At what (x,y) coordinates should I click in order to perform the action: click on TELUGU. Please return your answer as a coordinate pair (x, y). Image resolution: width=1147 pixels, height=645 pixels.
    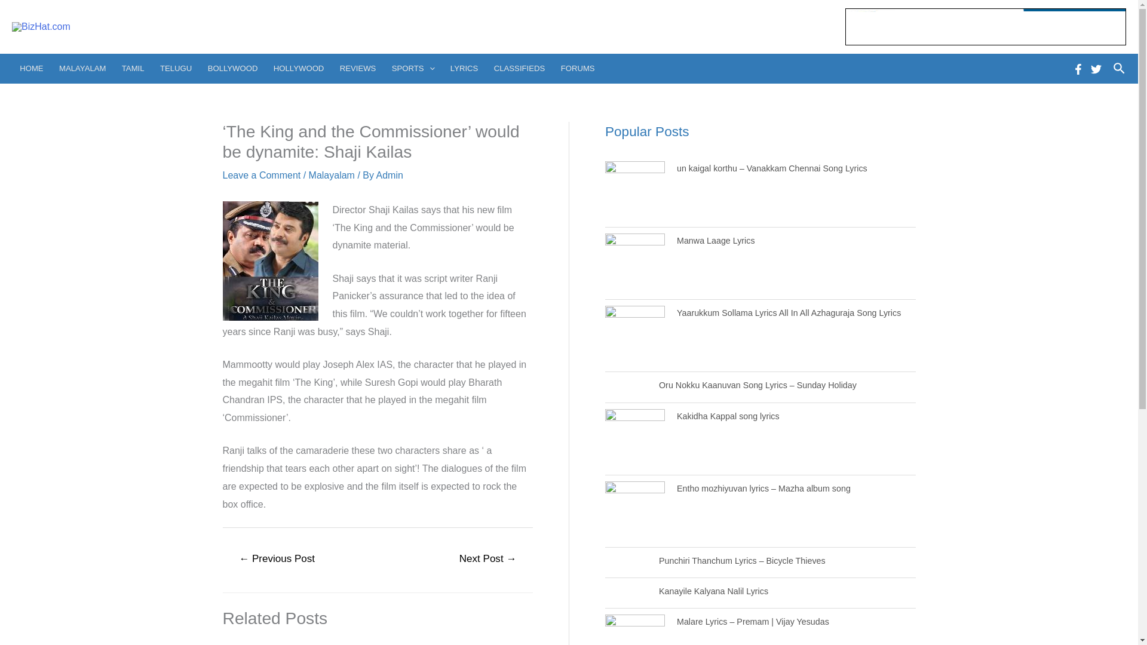
    Looking at the image, I should click on (176, 68).